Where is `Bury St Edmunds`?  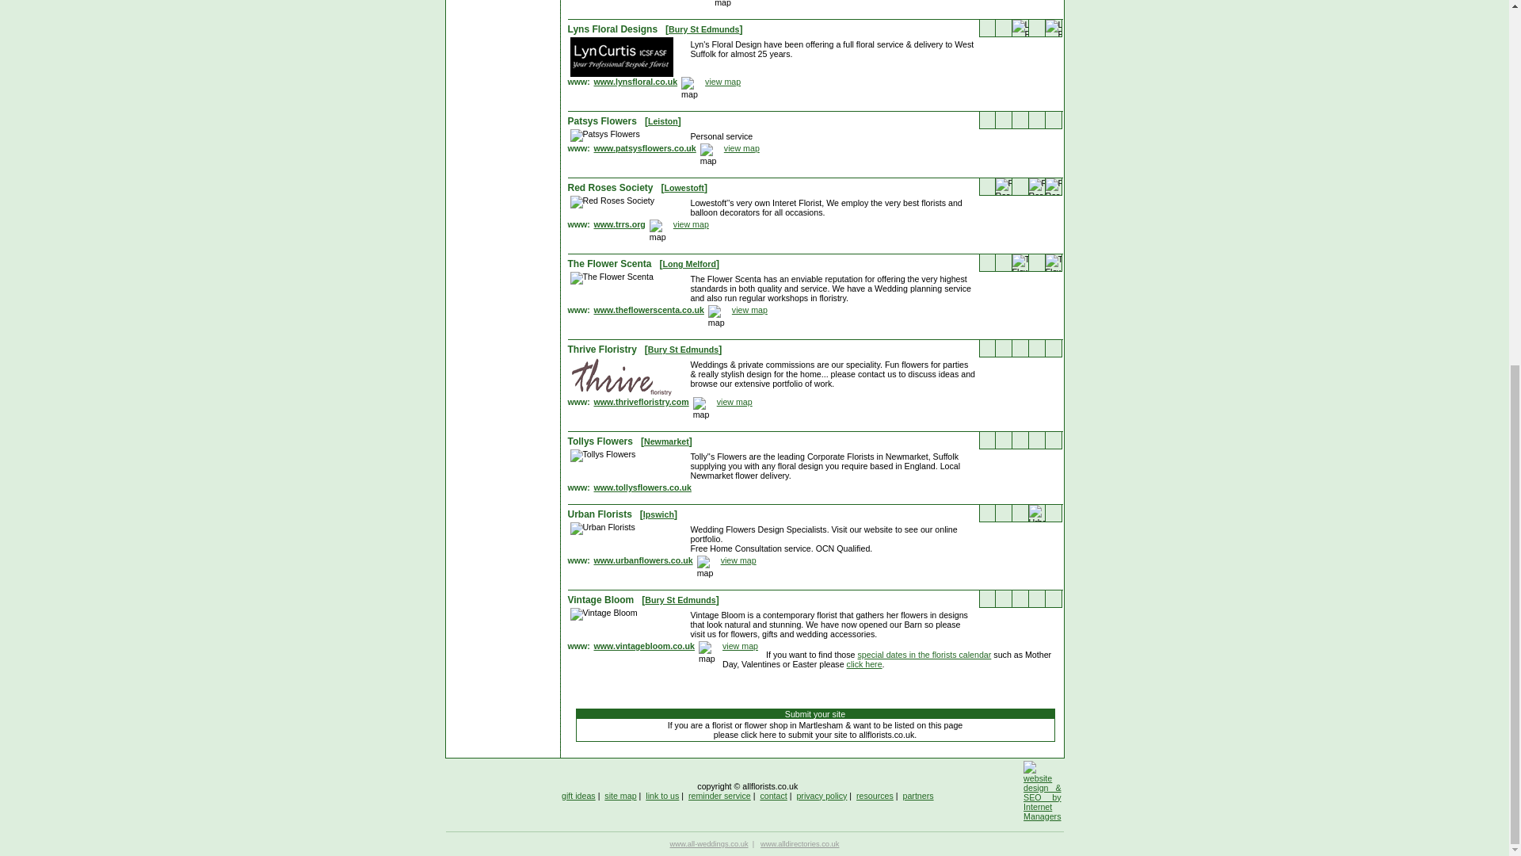 Bury St Edmunds is located at coordinates (680, 599).